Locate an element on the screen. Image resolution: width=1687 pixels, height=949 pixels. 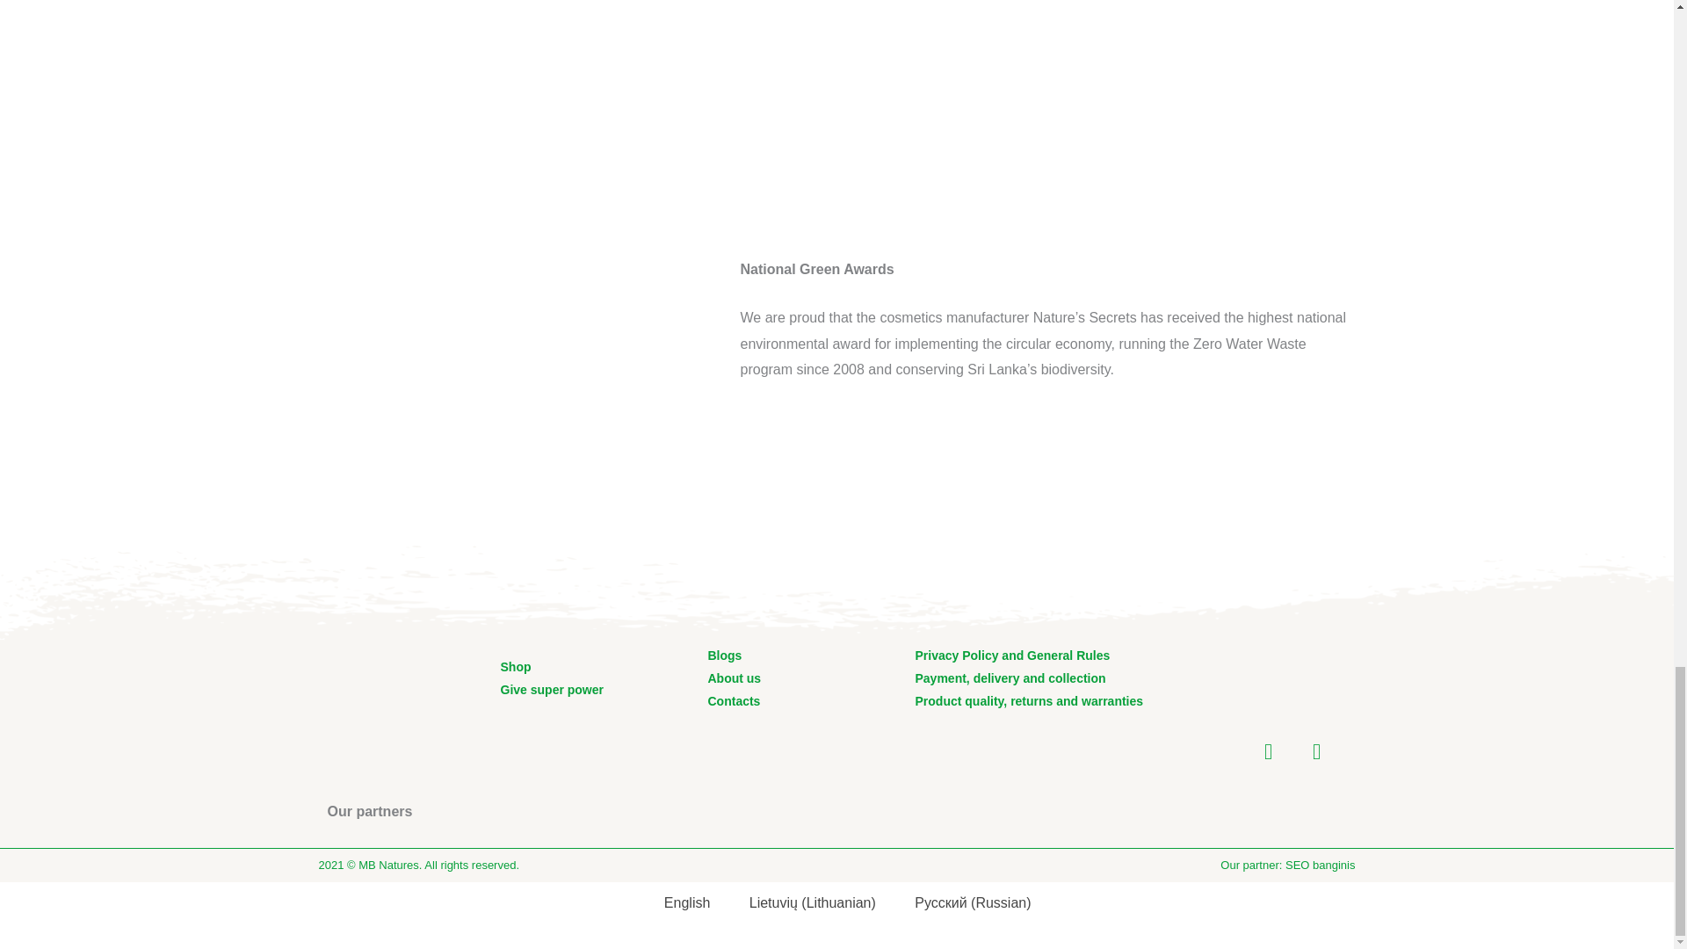
Contacts is located at coordinates (734, 701).